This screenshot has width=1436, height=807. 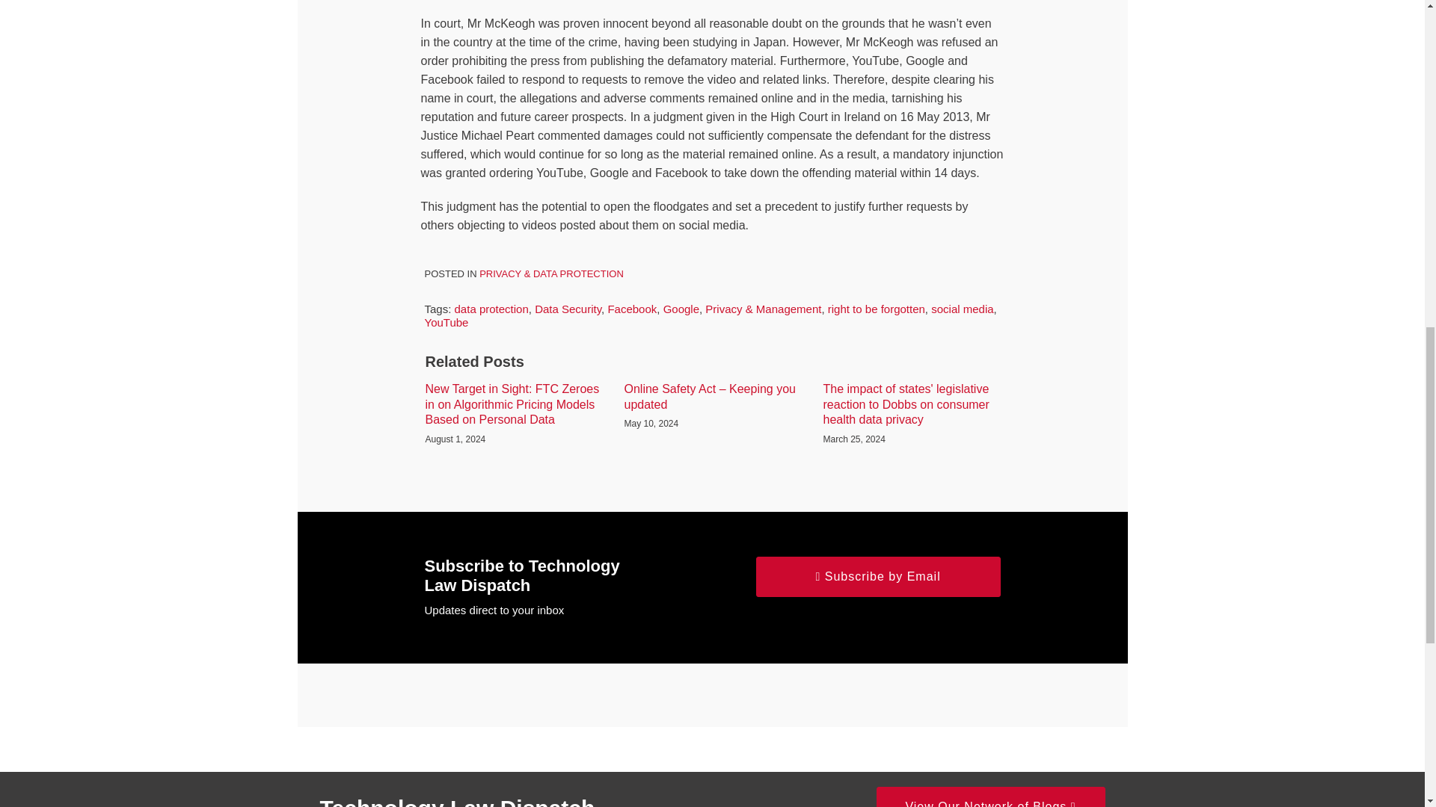 I want to click on data protection, so click(x=491, y=309).